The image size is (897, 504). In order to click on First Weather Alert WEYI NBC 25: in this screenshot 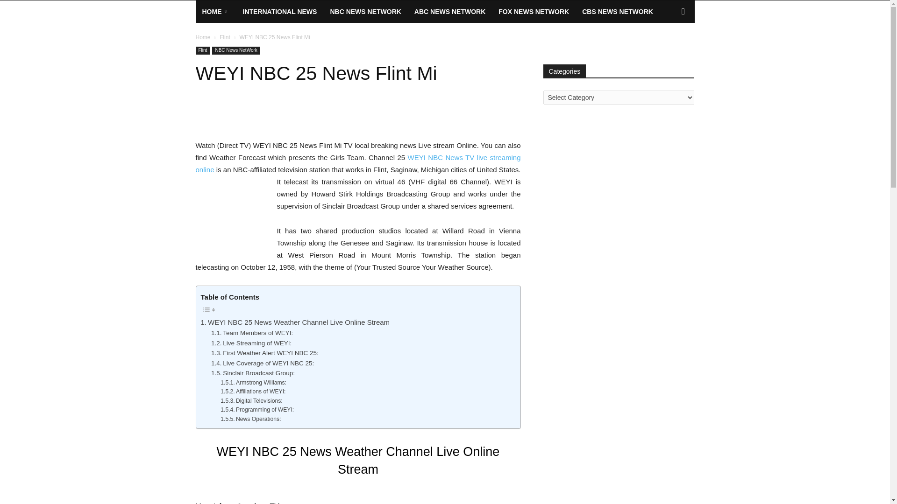, I will do `click(264, 353)`.